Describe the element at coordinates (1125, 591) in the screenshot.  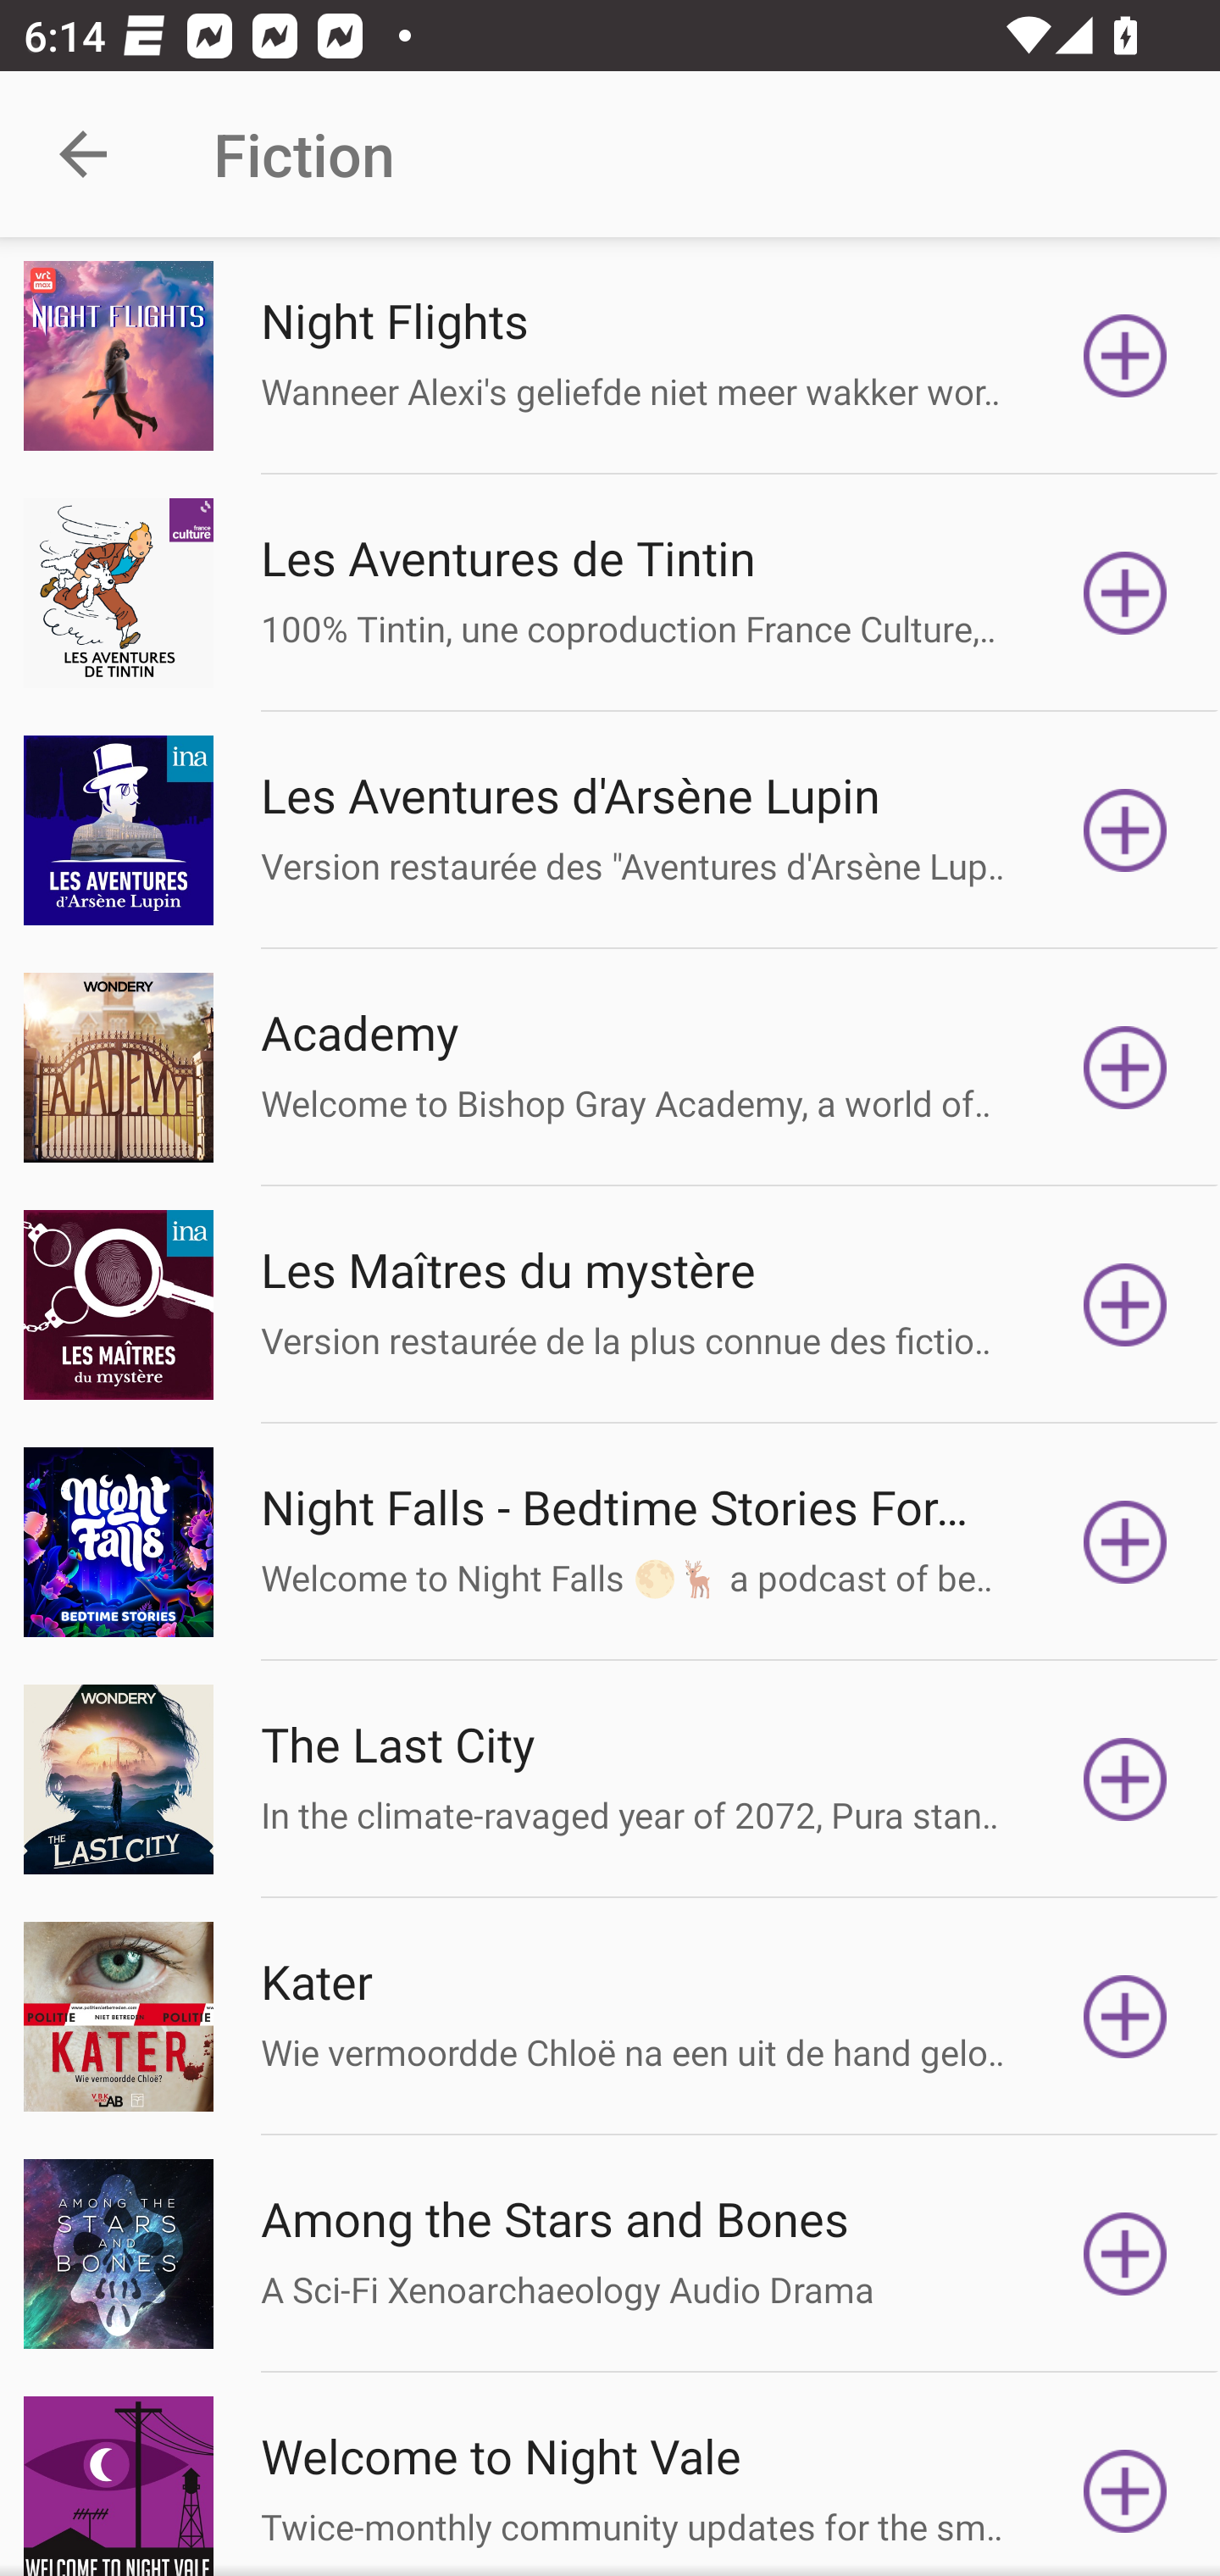
I see `Subscribe` at that location.